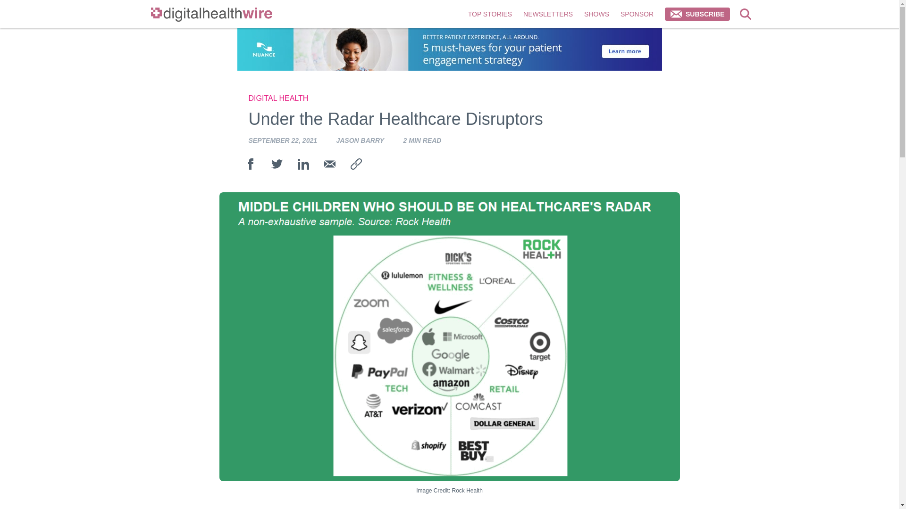 This screenshot has height=509, width=906. Describe the element at coordinates (697, 14) in the screenshot. I see `SUBSCRIBE` at that location.